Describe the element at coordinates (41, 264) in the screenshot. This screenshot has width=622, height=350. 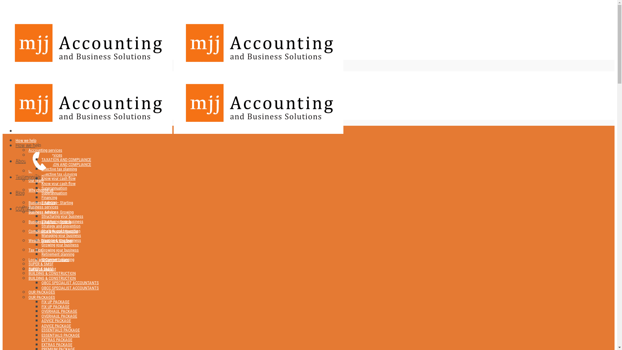
I see `SUPER & SMSF` at that location.